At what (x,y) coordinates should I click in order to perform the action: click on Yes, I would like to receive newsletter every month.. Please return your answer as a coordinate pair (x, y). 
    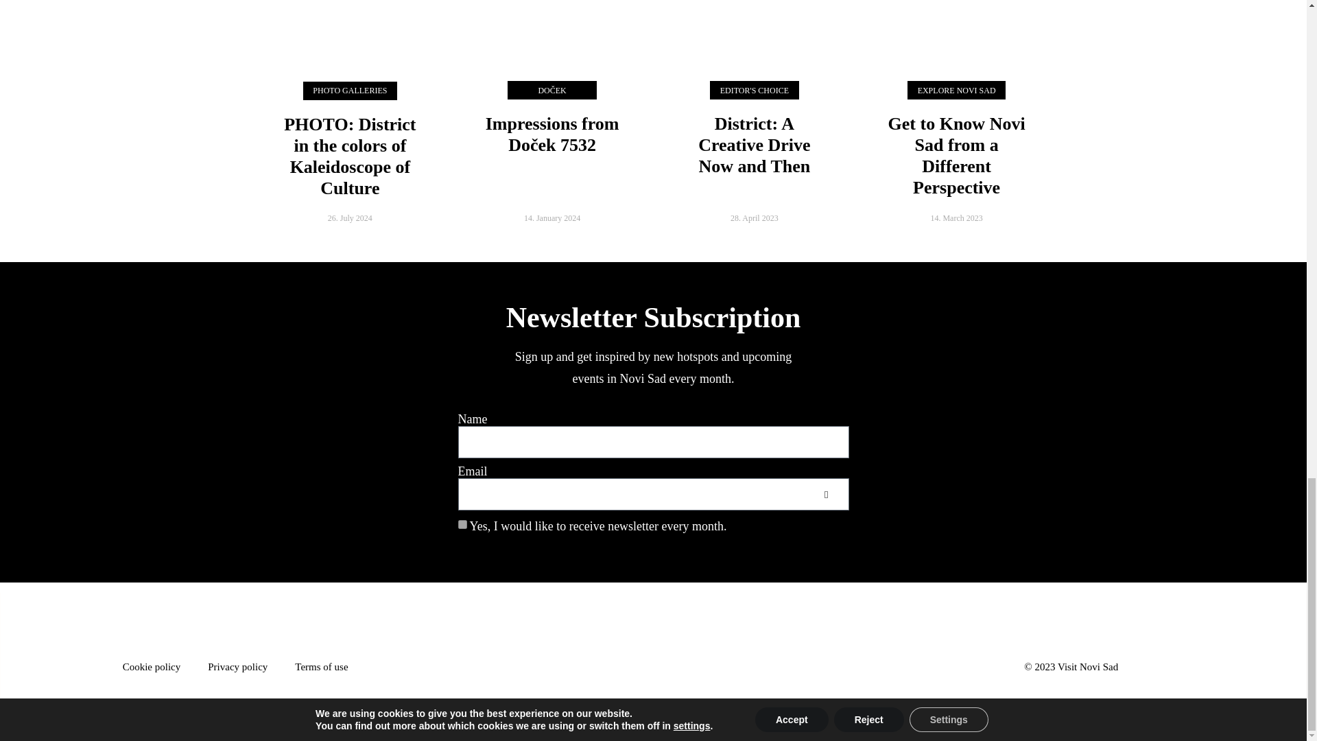
    Looking at the image, I should click on (462, 524).